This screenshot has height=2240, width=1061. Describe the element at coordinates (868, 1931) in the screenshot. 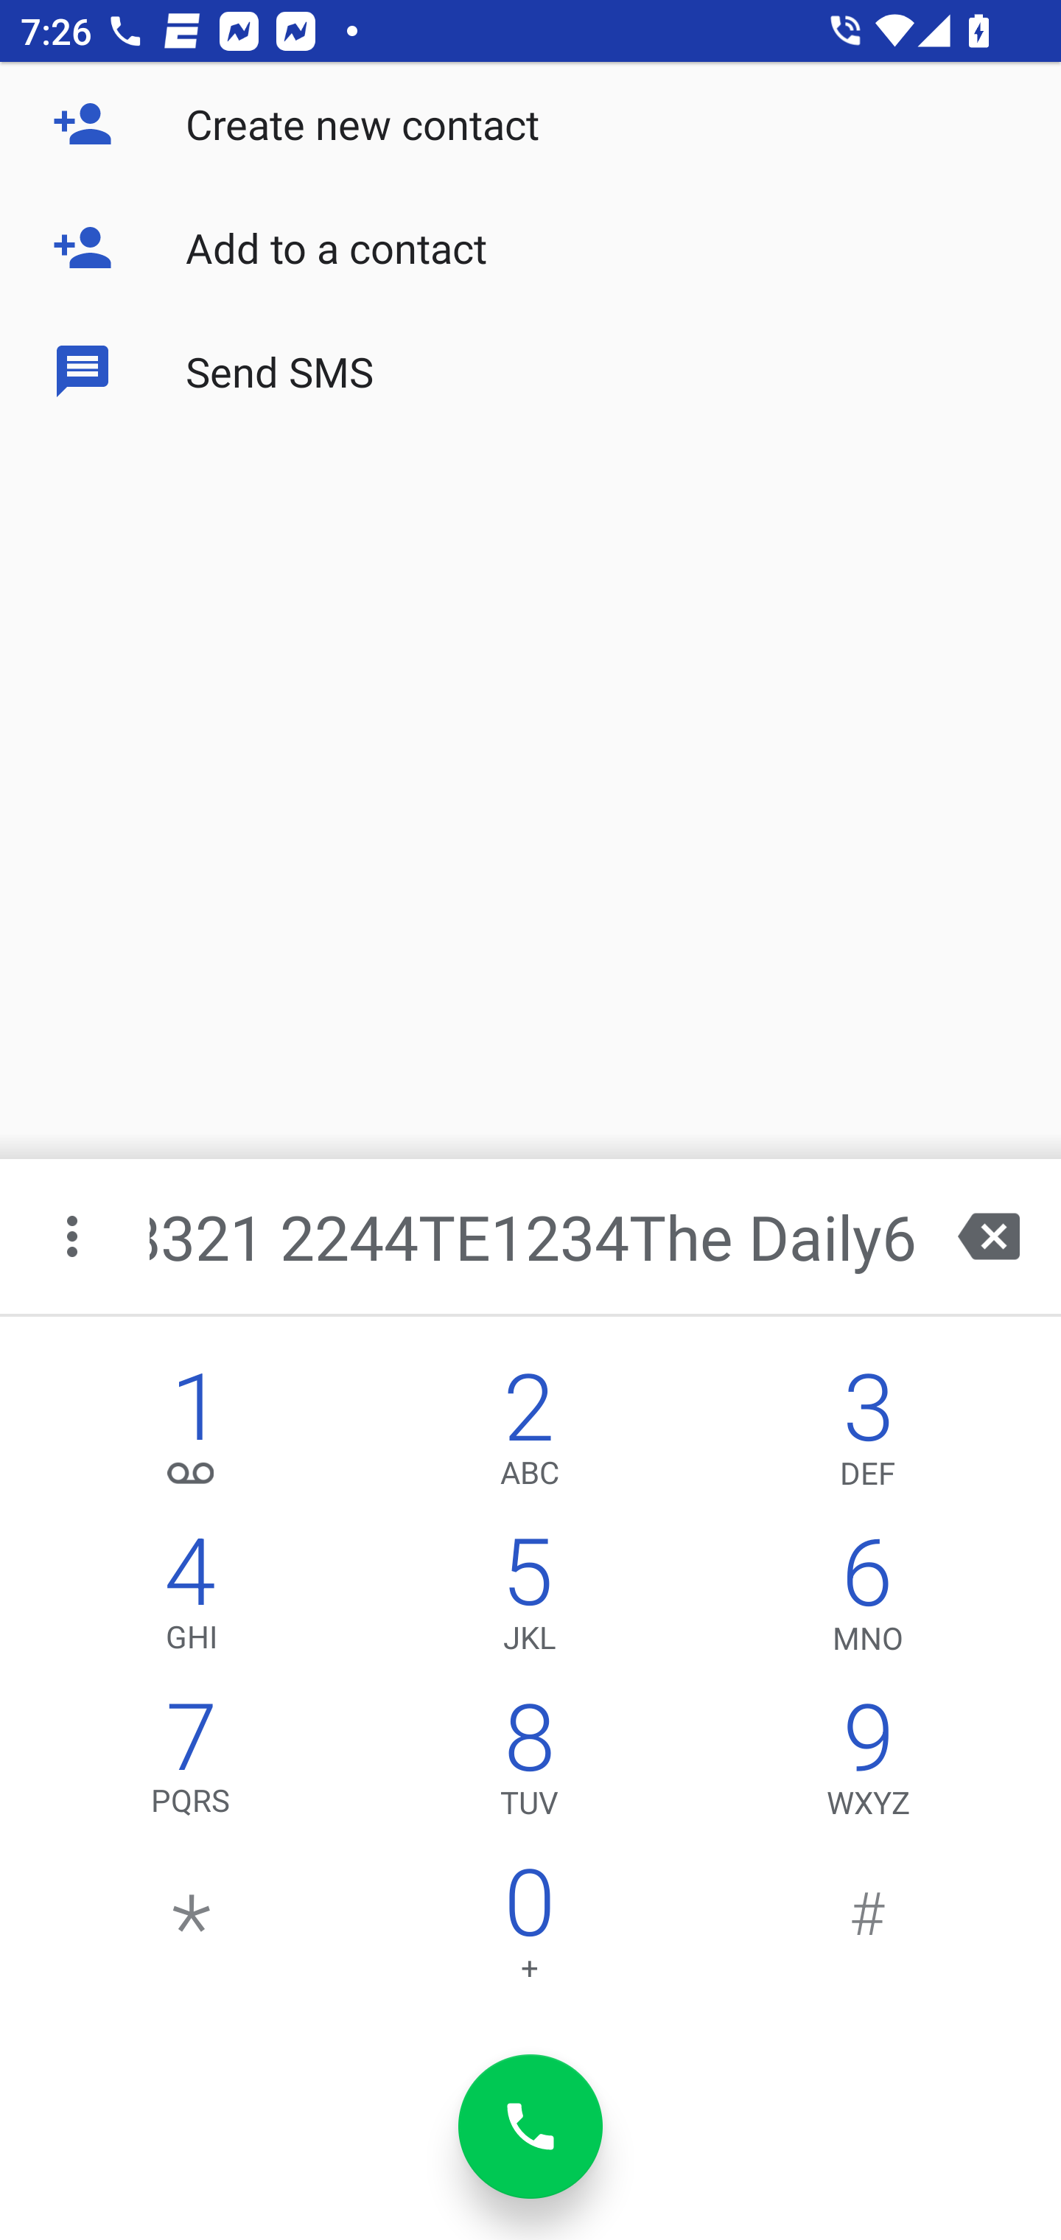

I see `#` at that location.